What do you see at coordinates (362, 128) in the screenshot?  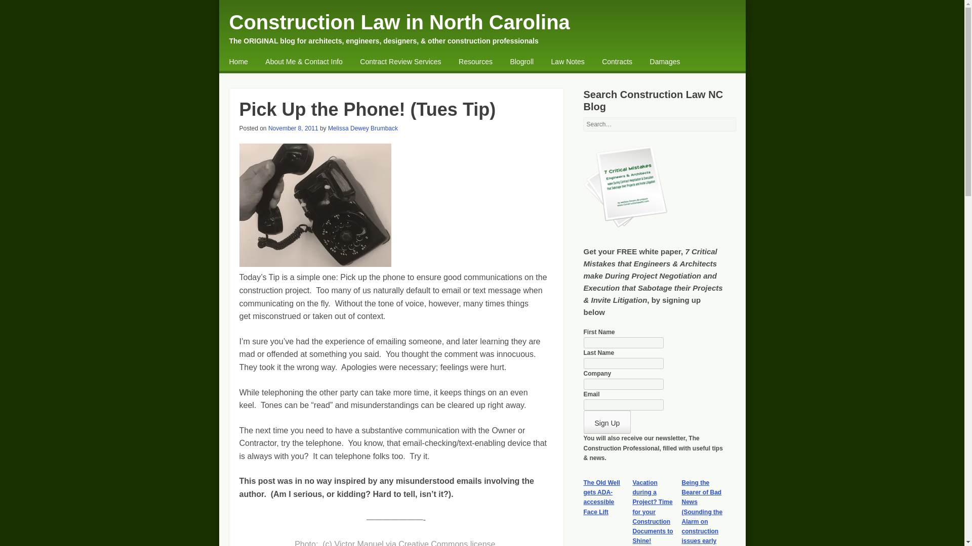 I see `View all posts by Melissa Dewey Brumback` at bounding box center [362, 128].